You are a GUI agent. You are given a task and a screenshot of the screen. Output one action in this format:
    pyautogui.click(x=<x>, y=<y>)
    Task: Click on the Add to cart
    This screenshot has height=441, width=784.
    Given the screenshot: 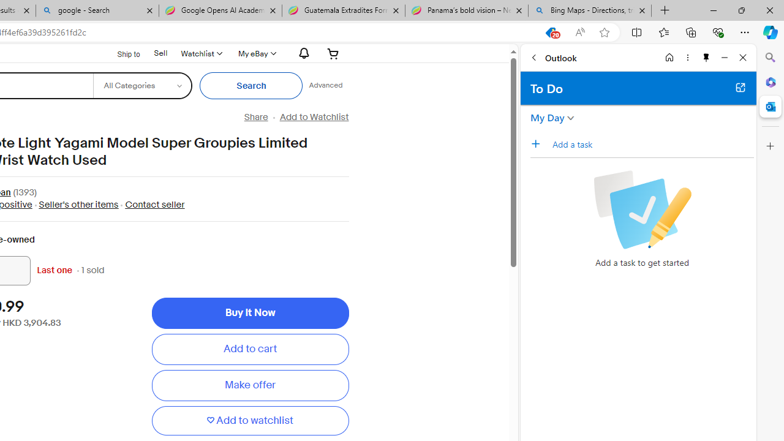 What is the action you would take?
    pyautogui.click(x=250, y=349)
    